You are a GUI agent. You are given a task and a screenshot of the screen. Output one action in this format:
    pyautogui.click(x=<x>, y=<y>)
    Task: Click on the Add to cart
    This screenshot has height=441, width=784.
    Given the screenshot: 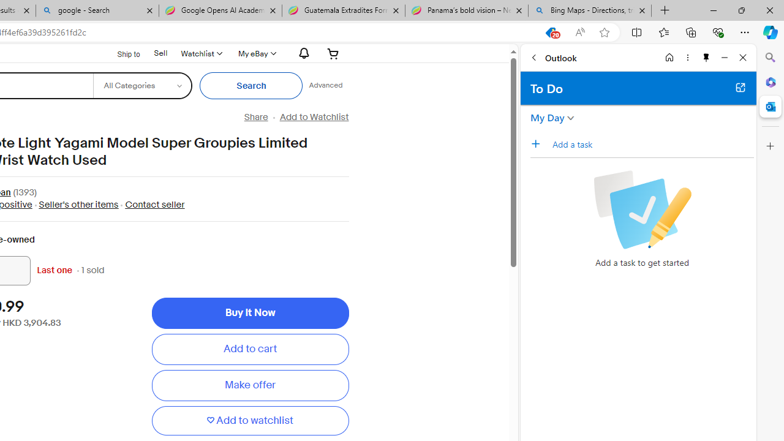 What is the action you would take?
    pyautogui.click(x=250, y=349)
    